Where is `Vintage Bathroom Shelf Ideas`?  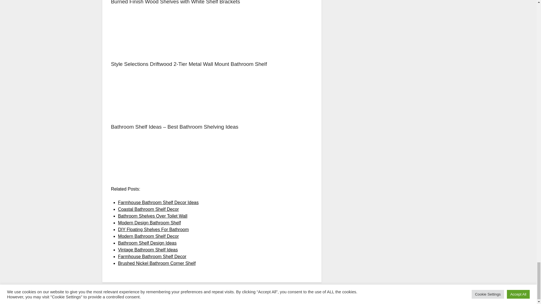 Vintage Bathroom Shelf Ideas is located at coordinates (148, 250).